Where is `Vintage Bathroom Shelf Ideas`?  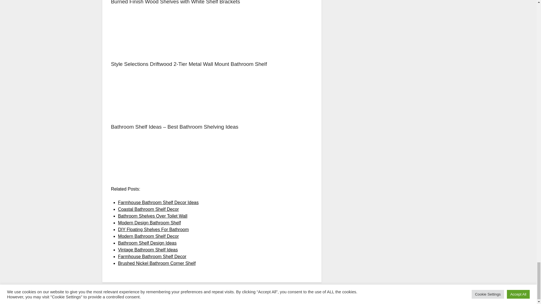 Vintage Bathroom Shelf Ideas is located at coordinates (148, 250).